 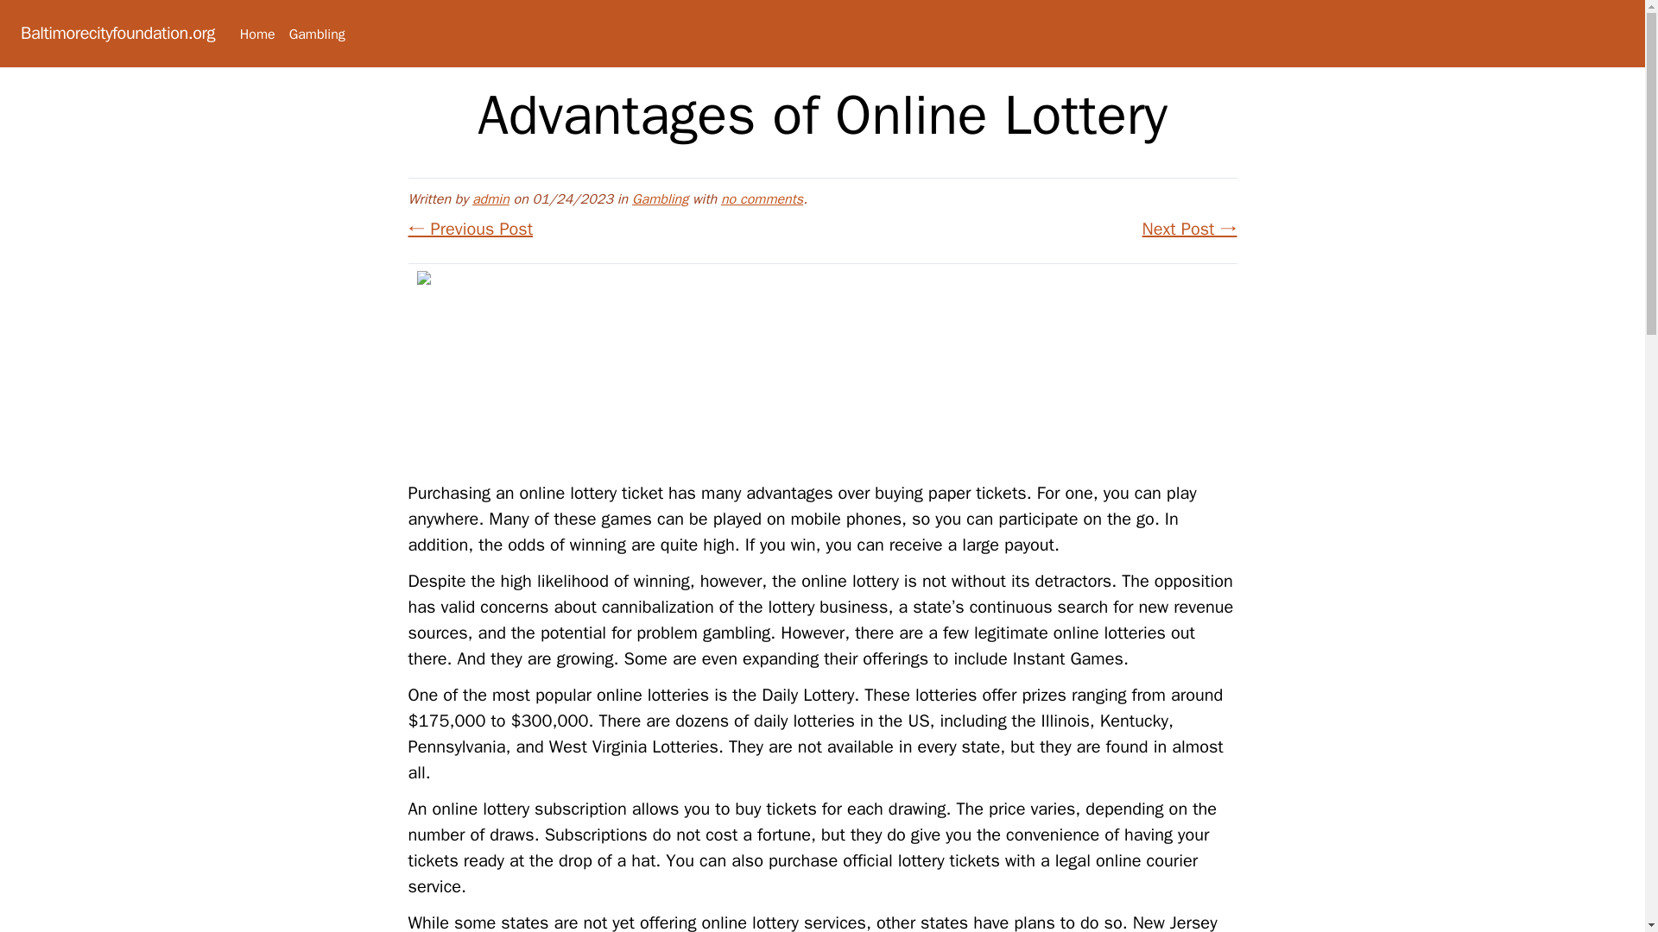 What do you see at coordinates (117, 33) in the screenshot?
I see `Baltimorecityfoundation.org` at bounding box center [117, 33].